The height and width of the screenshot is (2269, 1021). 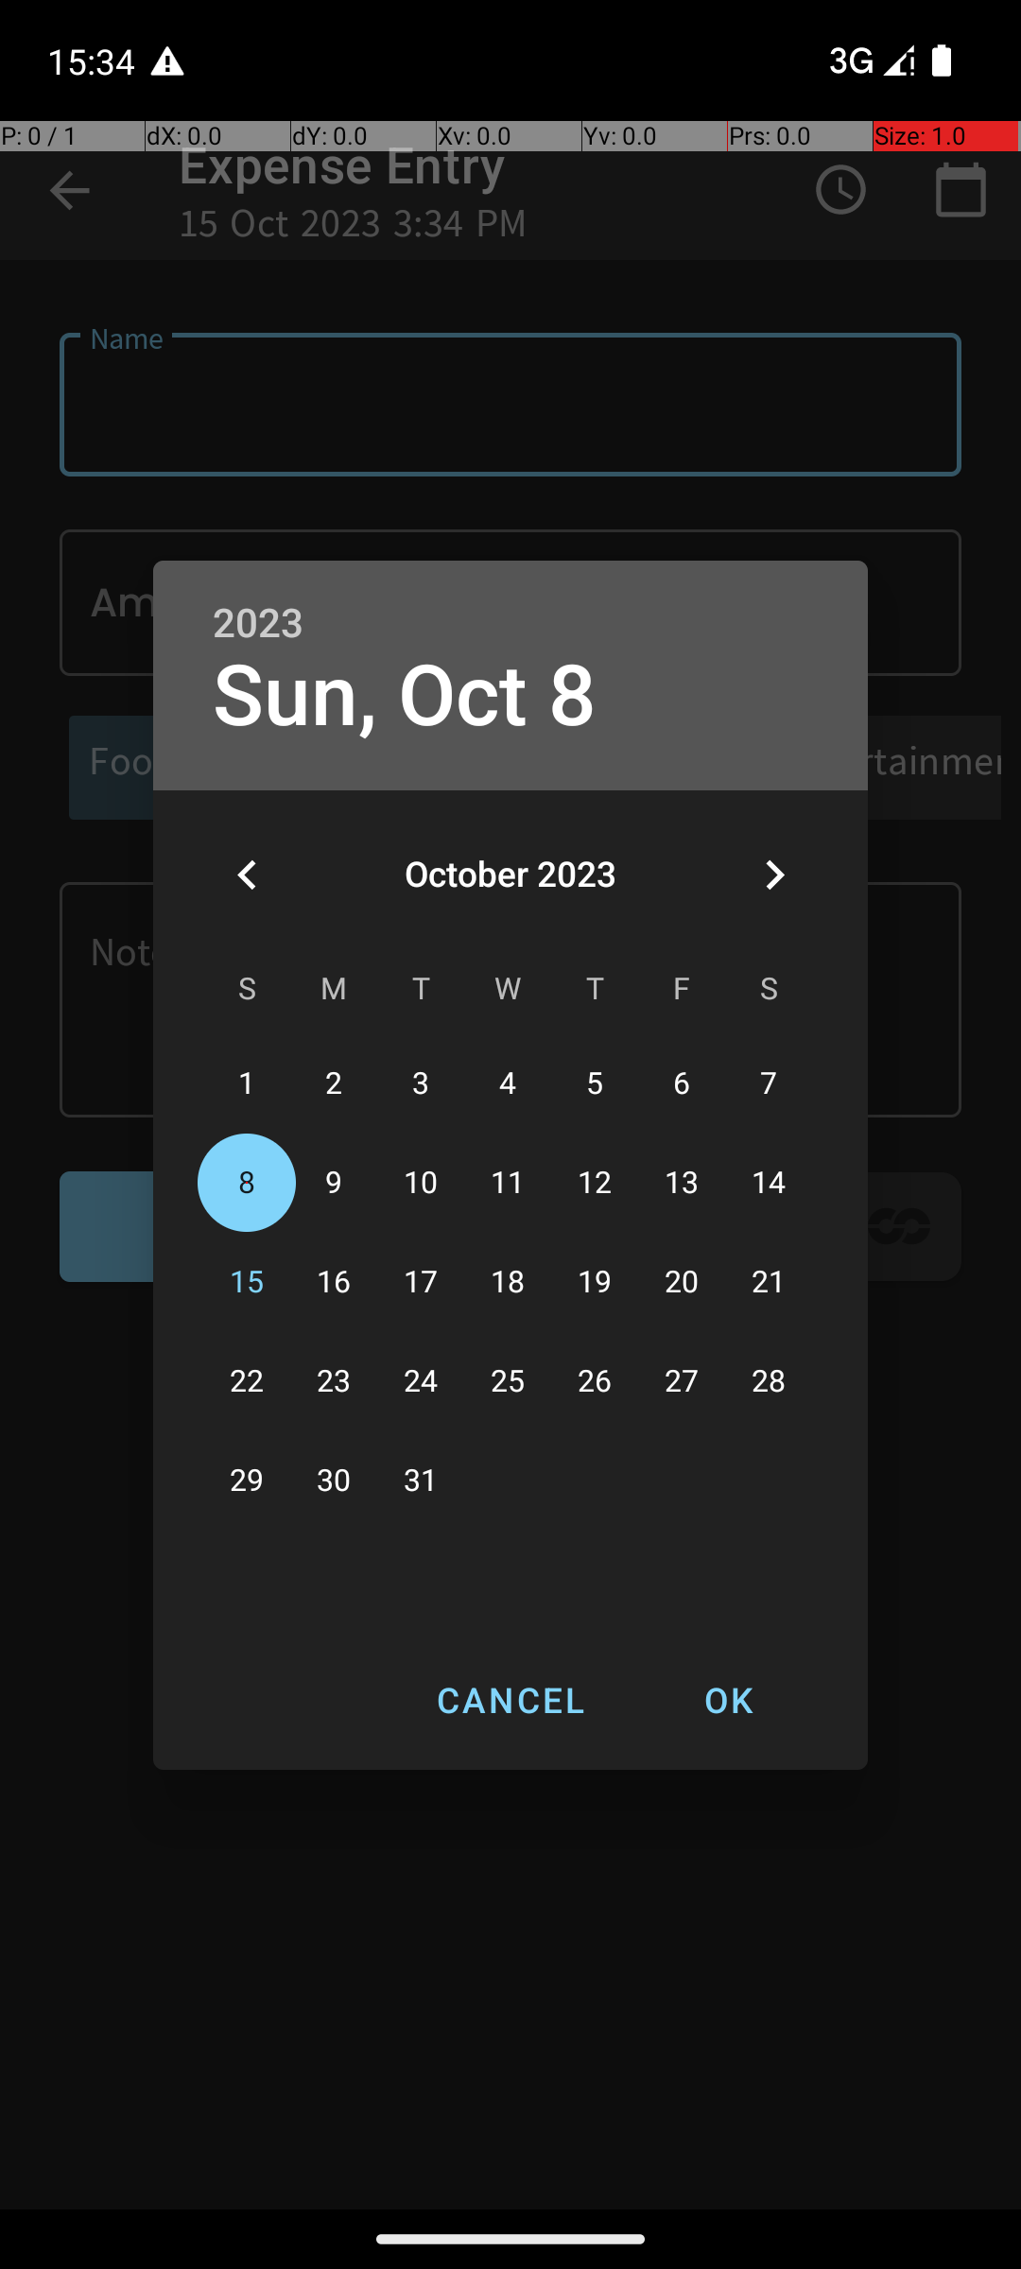 What do you see at coordinates (682, 1382) in the screenshot?
I see `27` at bounding box center [682, 1382].